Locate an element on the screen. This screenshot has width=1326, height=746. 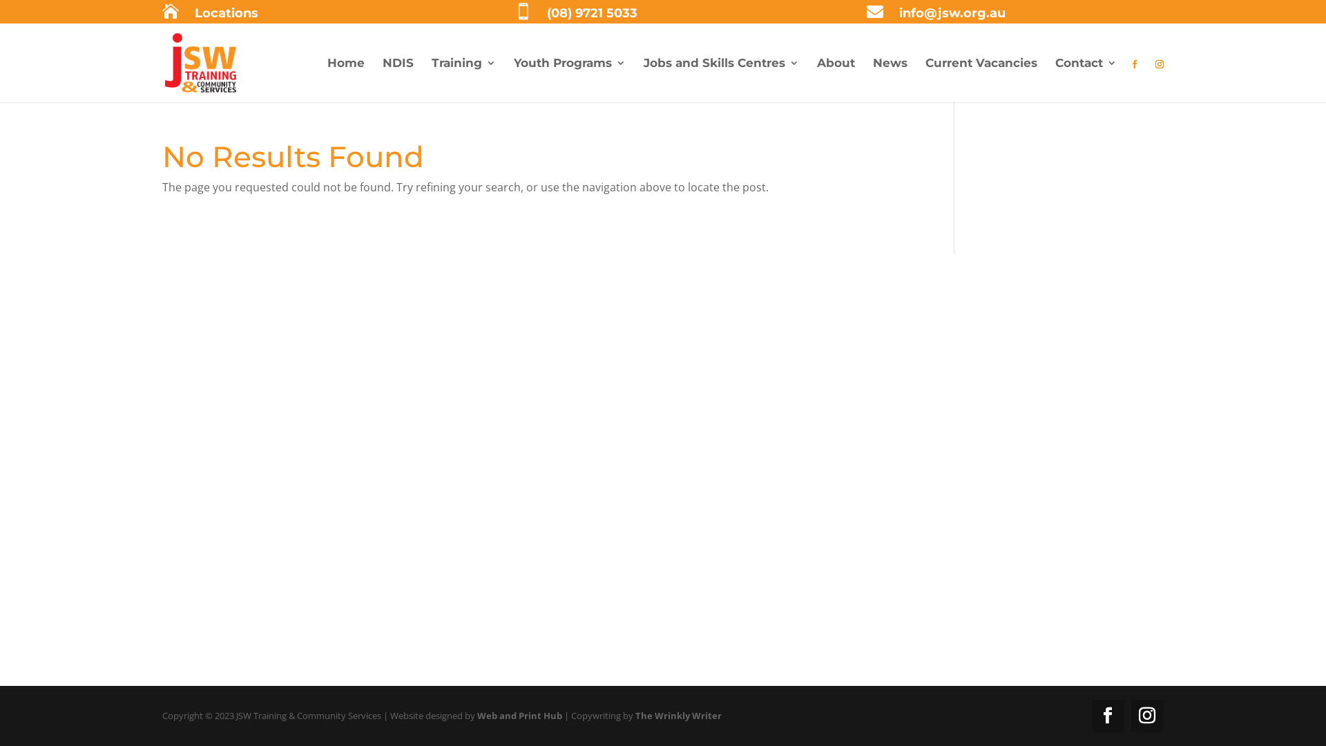
News is located at coordinates (890, 80).